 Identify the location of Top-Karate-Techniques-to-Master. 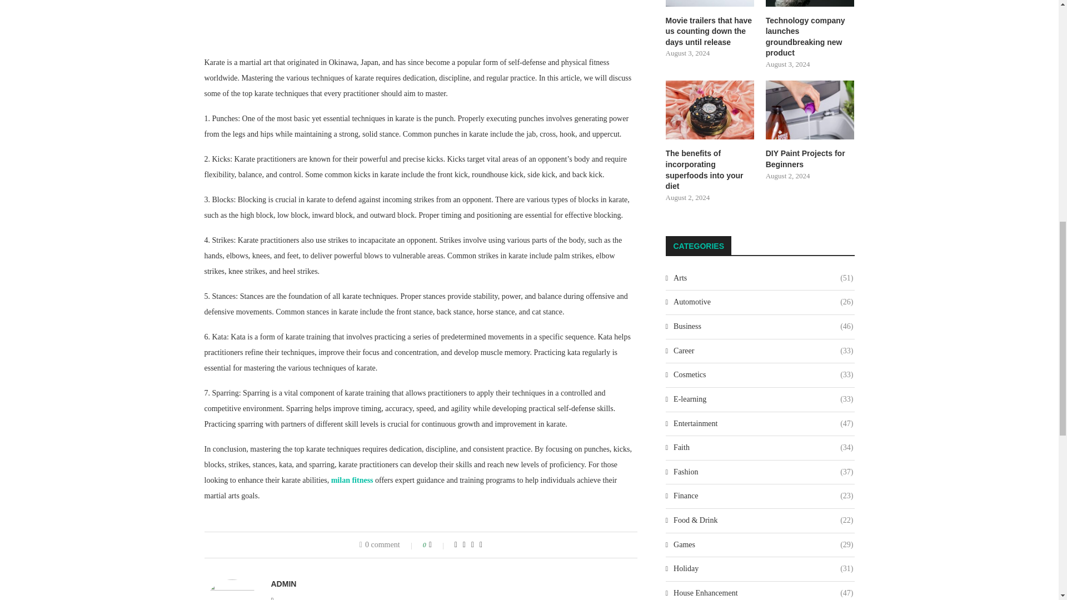
(421, 20).